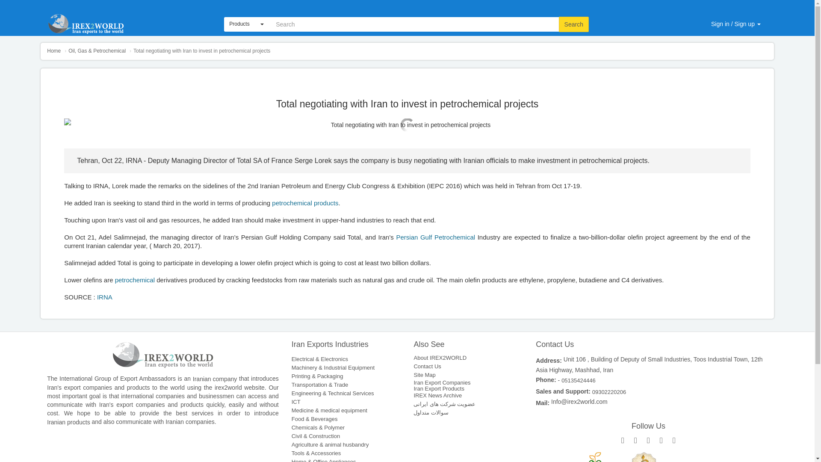 This screenshot has width=821, height=462. What do you see at coordinates (574, 24) in the screenshot?
I see `Search` at bounding box center [574, 24].